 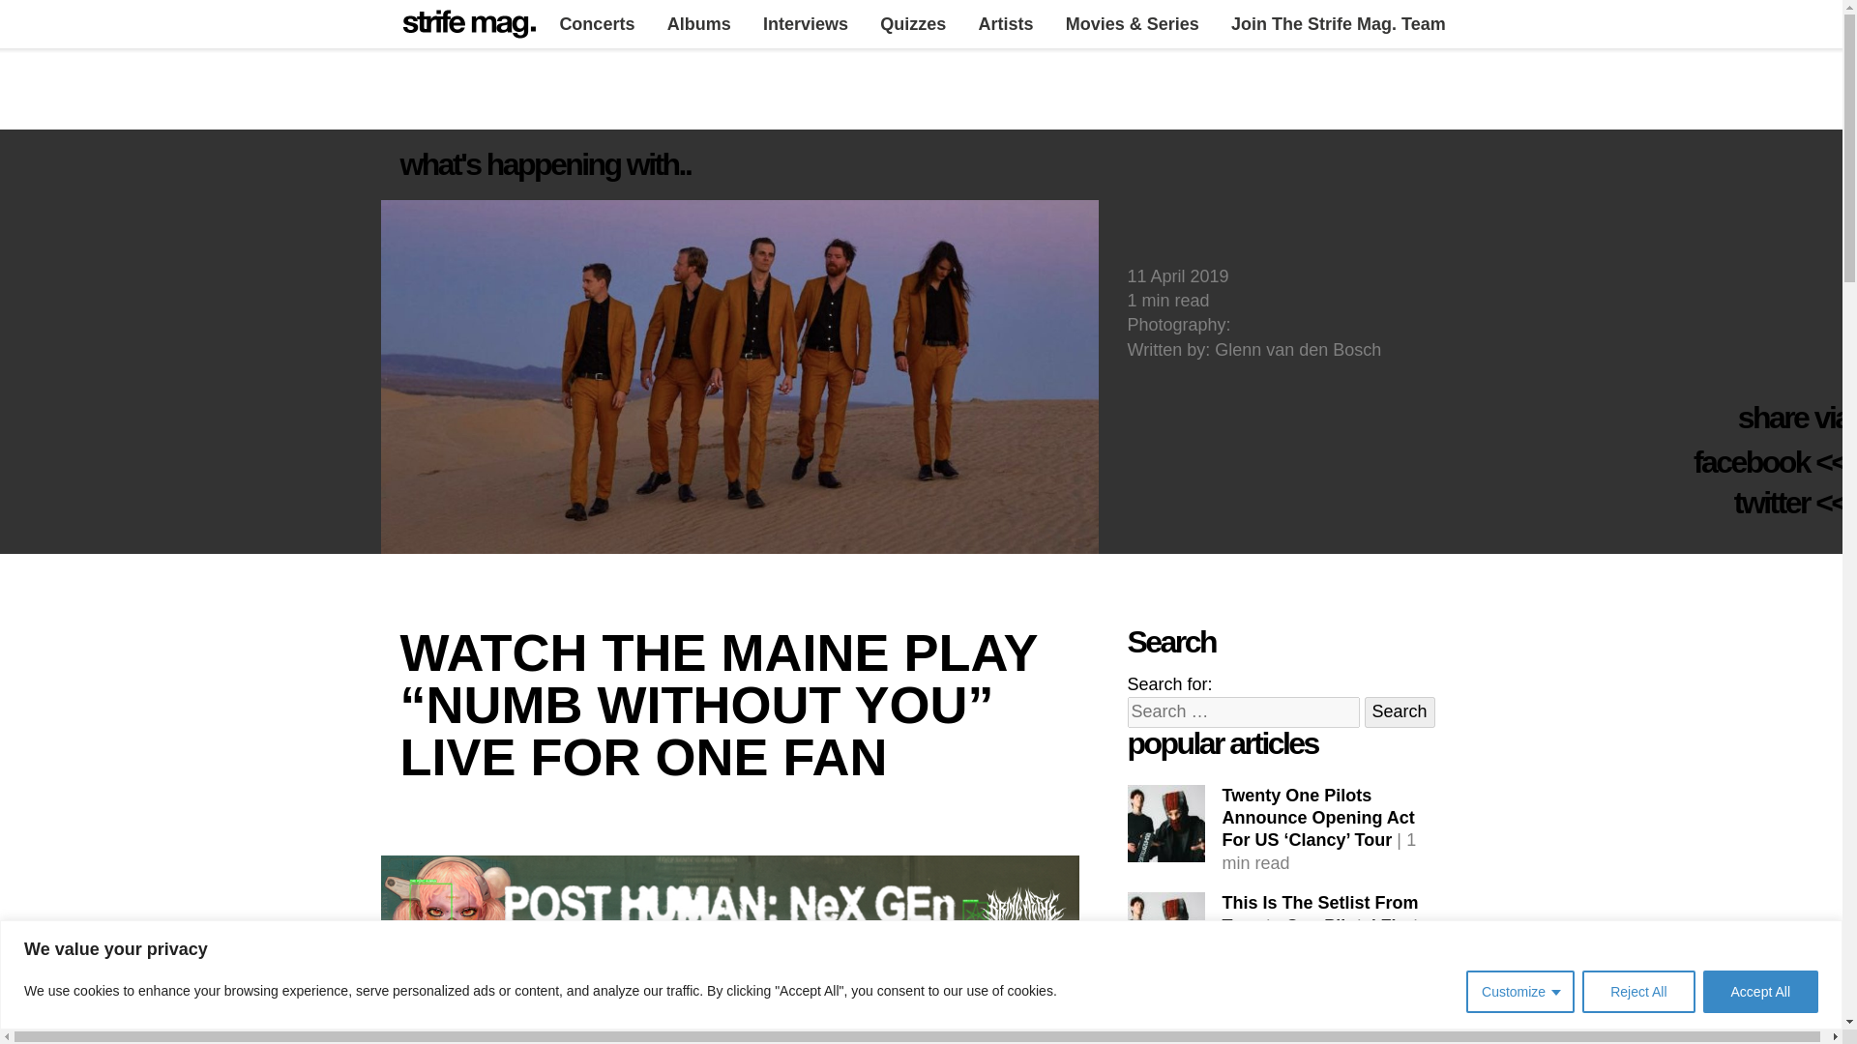 What do you see at coordinates (1166, 1022) in the screenshot?
I see `Falling In Reverse 2022 - Strife Mag` at bounding box center [1166, 1022].